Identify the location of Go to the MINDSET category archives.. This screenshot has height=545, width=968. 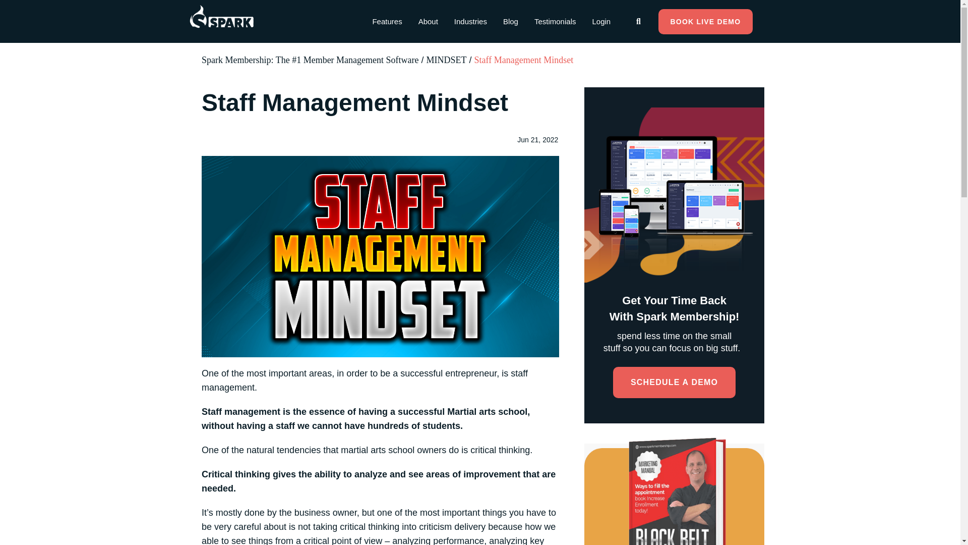
(447, 60).